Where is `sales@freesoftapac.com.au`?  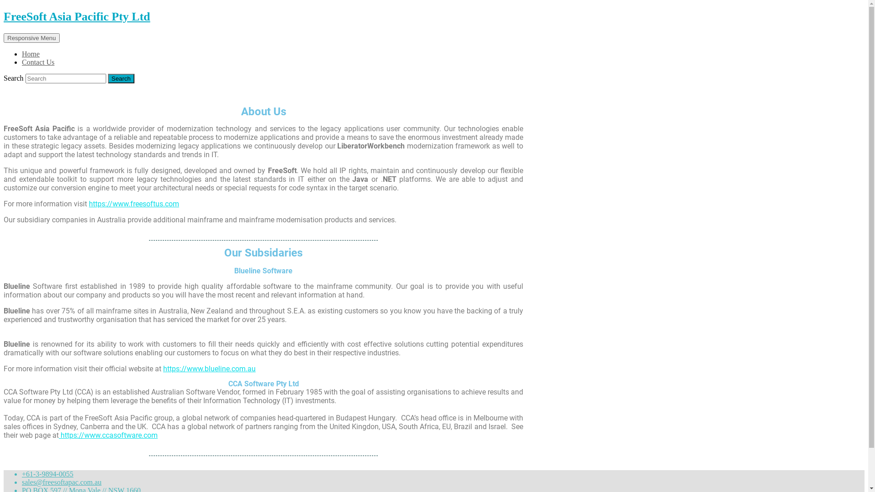
sales@freesoftapac.com.au is located at coordinates (62, 482).